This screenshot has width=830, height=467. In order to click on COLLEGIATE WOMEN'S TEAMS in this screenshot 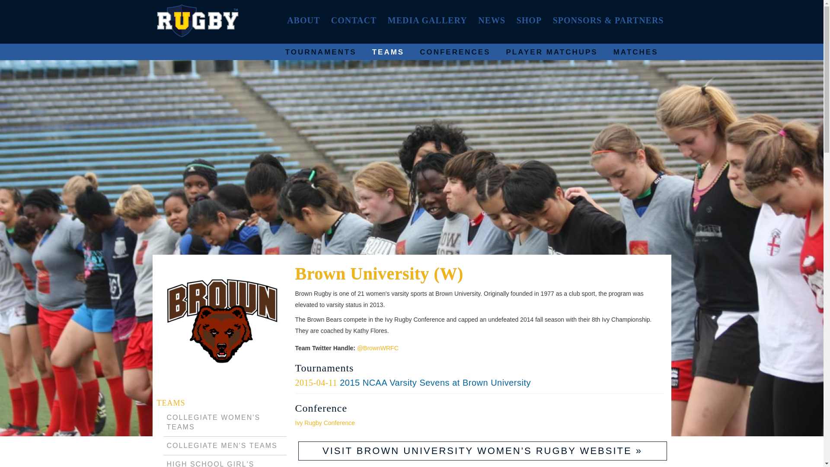, I will do `click(214, 422)`.